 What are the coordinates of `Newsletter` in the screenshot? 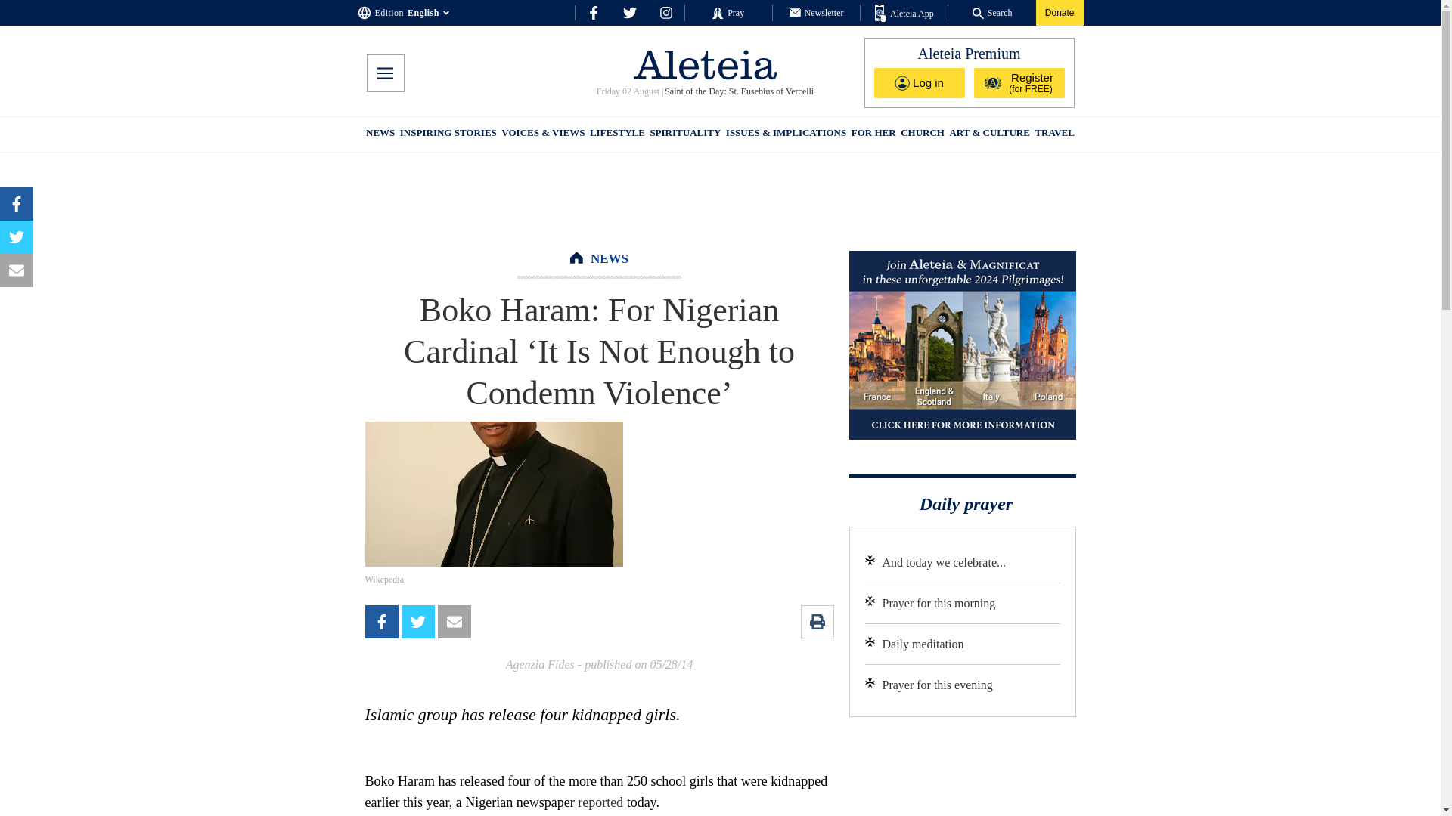 It's located at (817, 12).